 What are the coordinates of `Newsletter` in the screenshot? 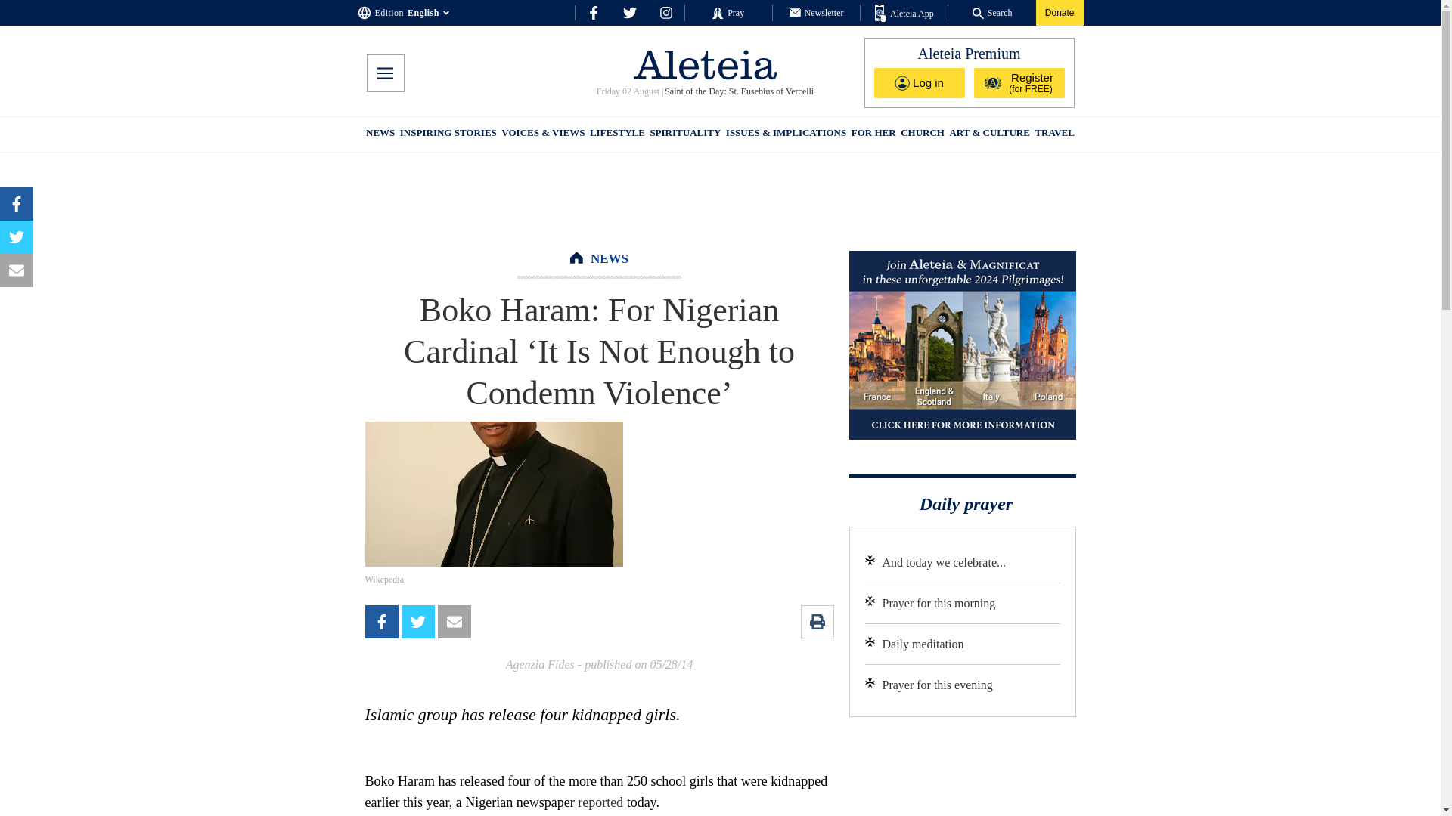 It's located at (817, 12).